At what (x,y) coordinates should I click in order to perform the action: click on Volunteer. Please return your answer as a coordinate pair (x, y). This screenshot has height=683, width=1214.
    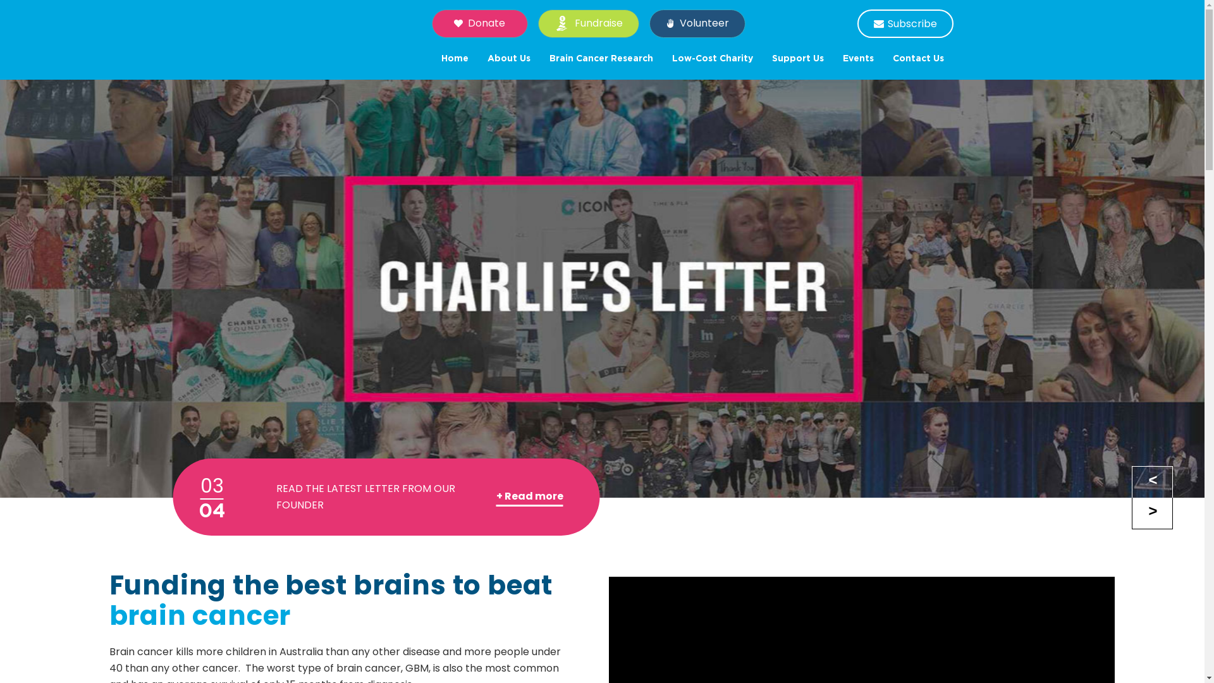
    Looking at the image, I should click on (697, 24).